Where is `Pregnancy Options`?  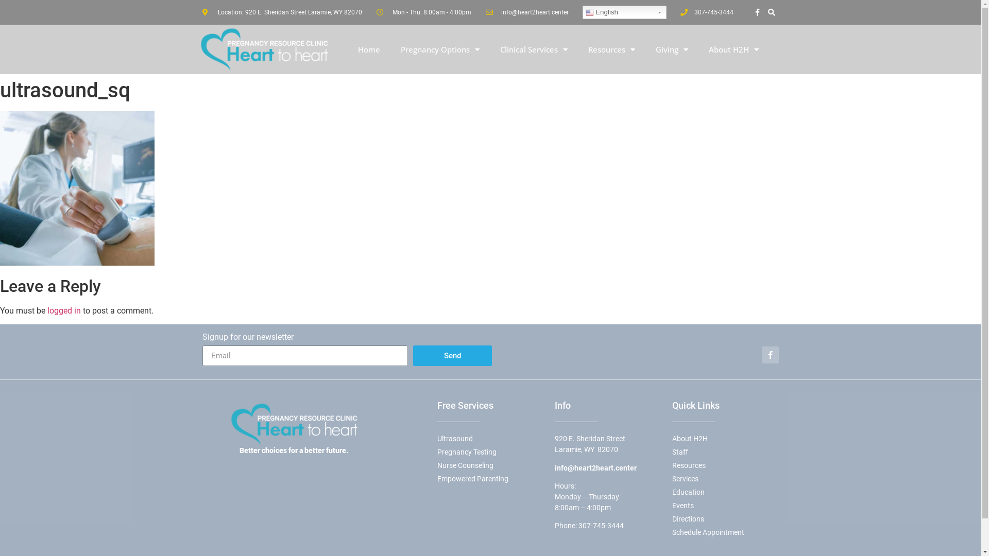 Pregnancy Options is located at coordinates (440, 49).